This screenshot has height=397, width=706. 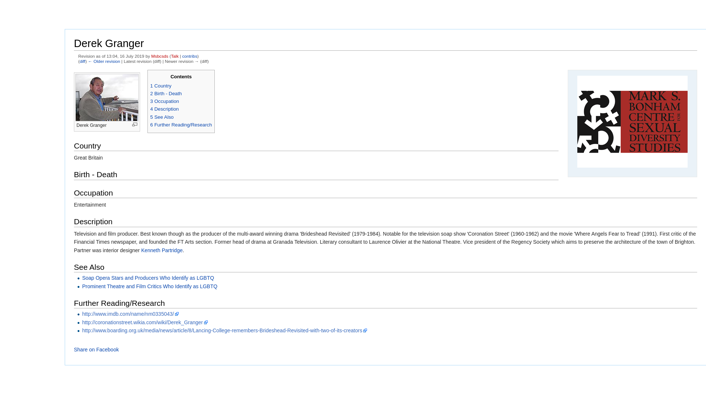 What do you see at coordinates (189, 56) in the screenshot?
I see `contribs` at bounding box center [189, 56].